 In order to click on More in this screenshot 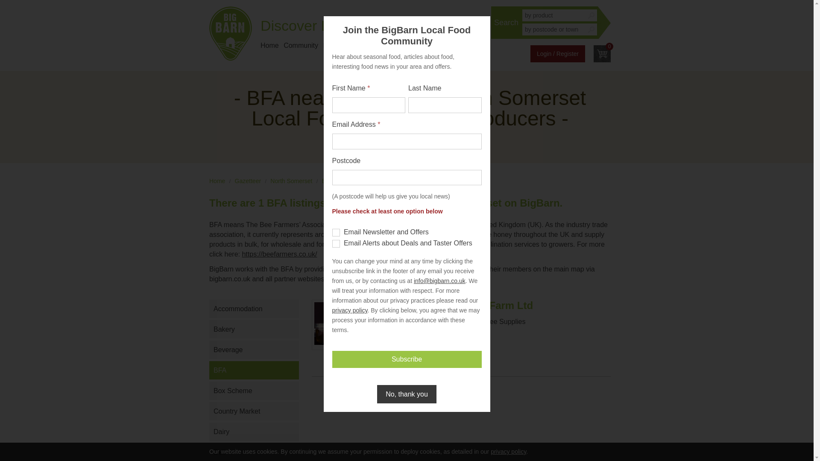, I will do `click(468, 45)`.